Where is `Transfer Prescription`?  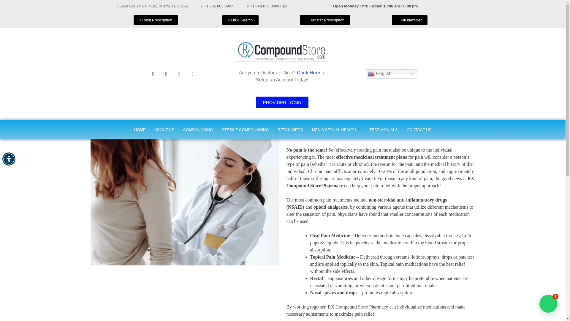
Transfer Prescription is located at coordinates (325, 20).